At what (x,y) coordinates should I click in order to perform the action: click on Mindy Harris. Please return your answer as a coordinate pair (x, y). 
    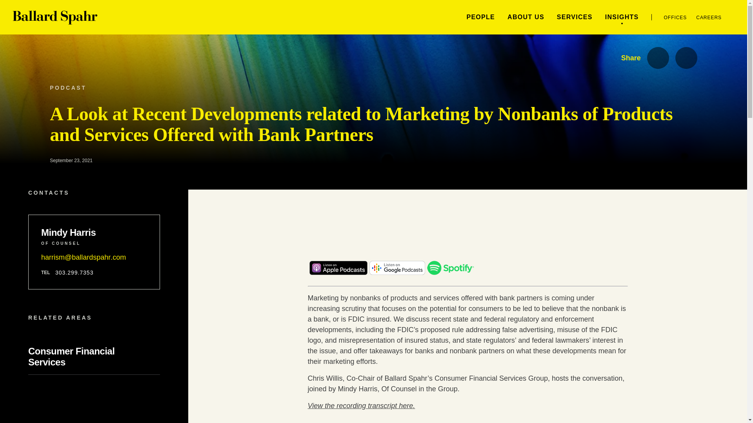
    Looking at the image, I should click on (94, 233).